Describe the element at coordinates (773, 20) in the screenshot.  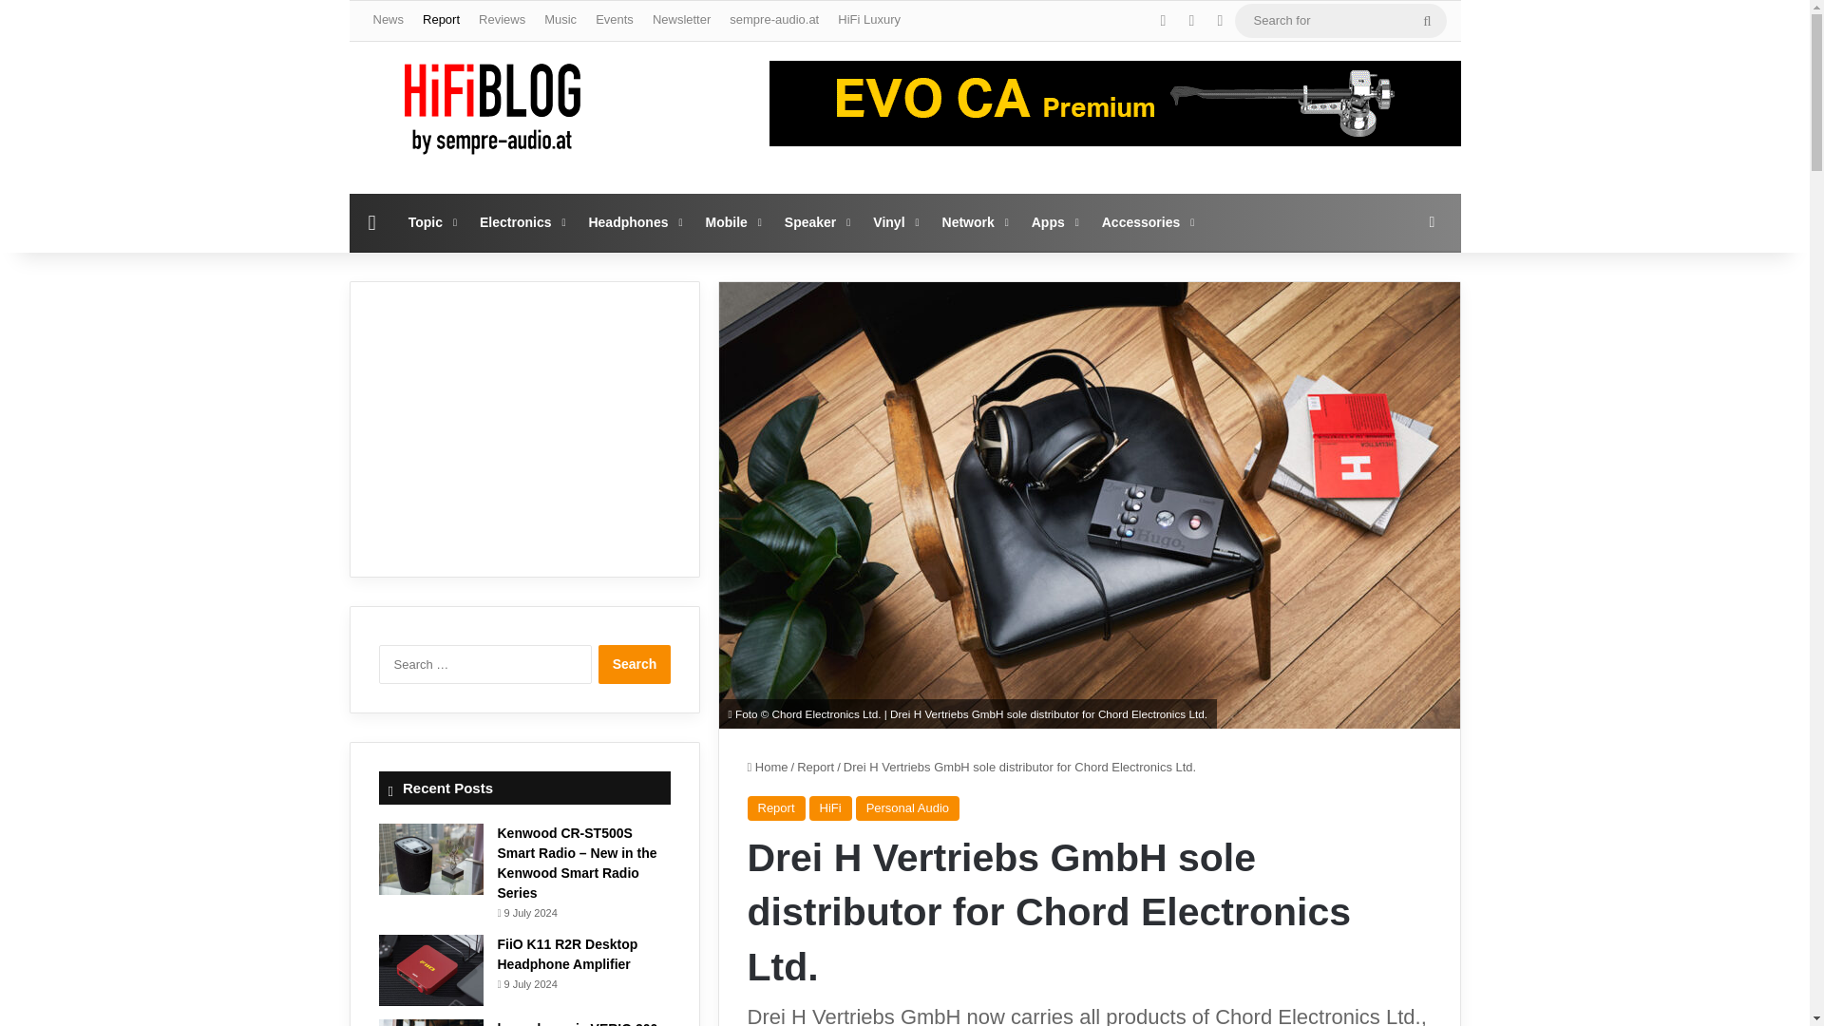
I see `sempre-audio.at` at that location.